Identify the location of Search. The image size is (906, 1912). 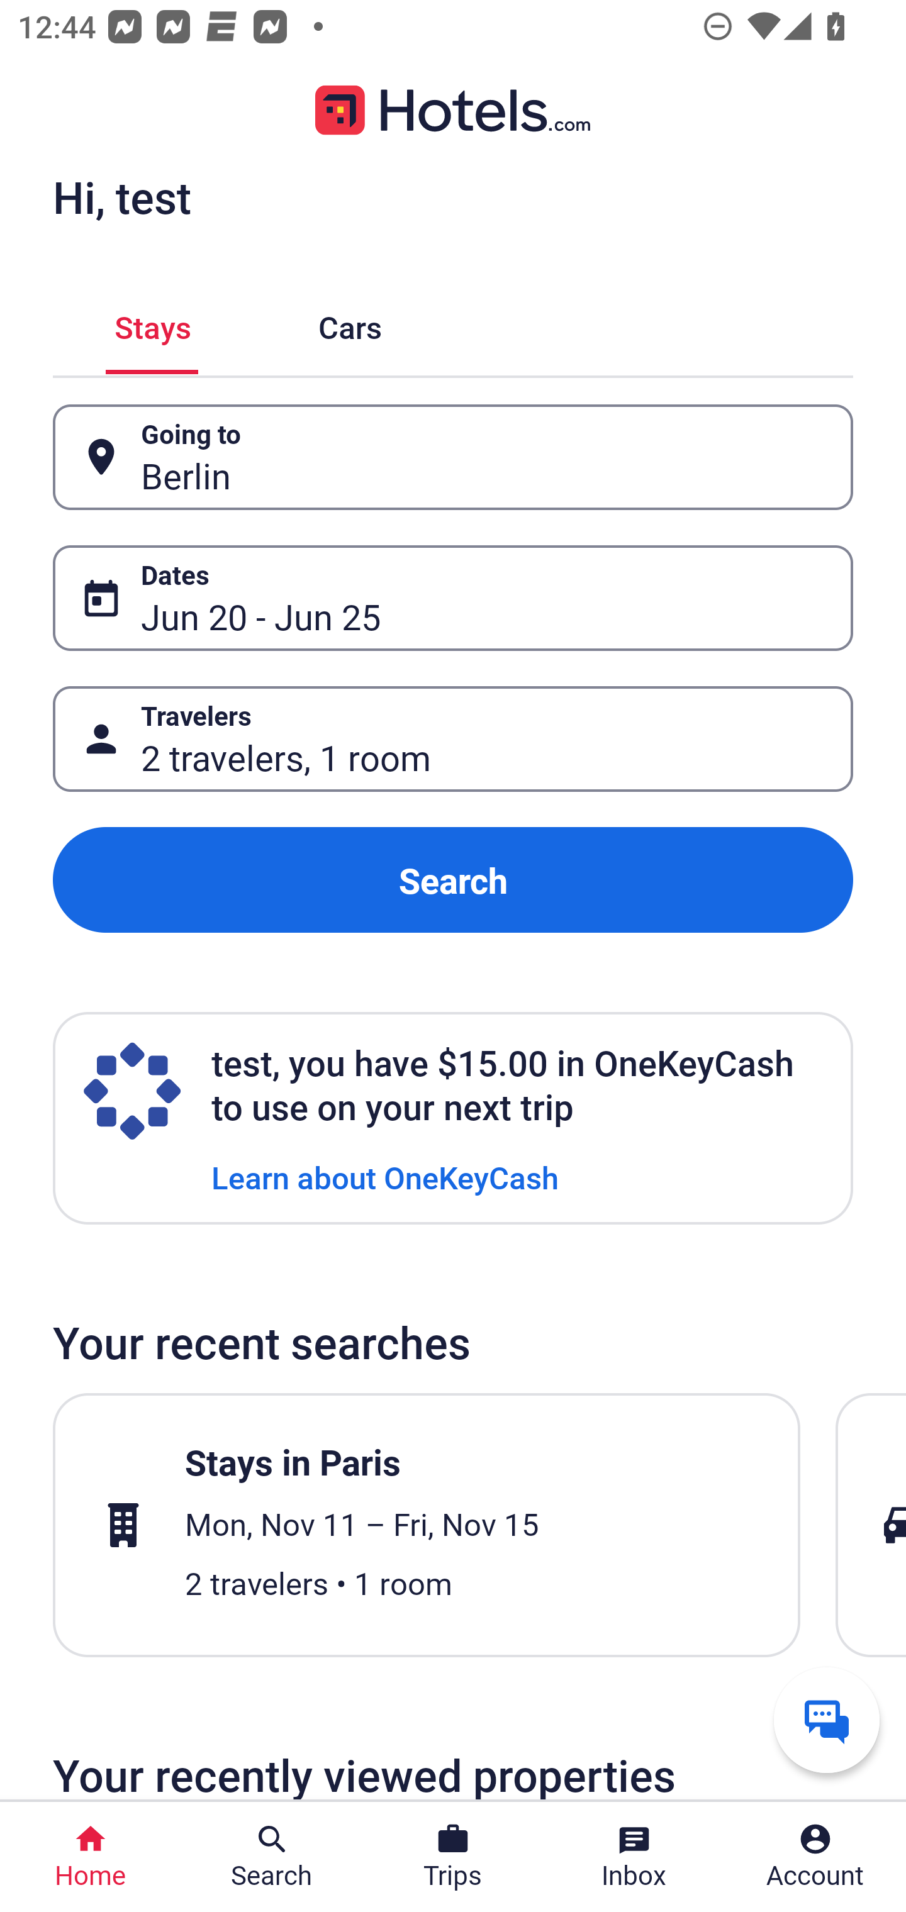
(453, 881).